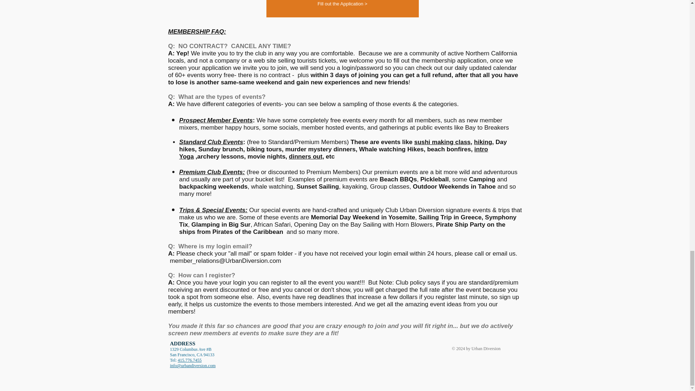  I want to click on Outdoor Weekends in Tahoe, so click(454, 186).